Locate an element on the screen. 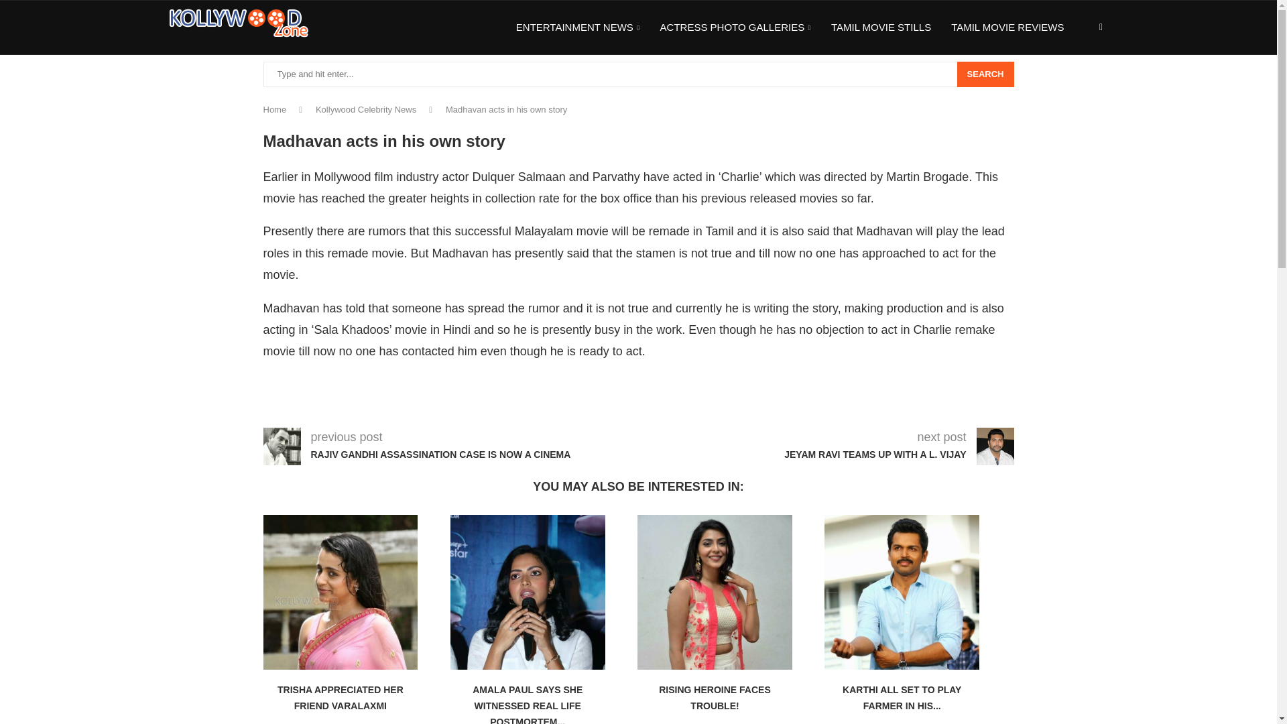  TAMIL MOVIE REVIEWS is located at coordinates (1007, 27).